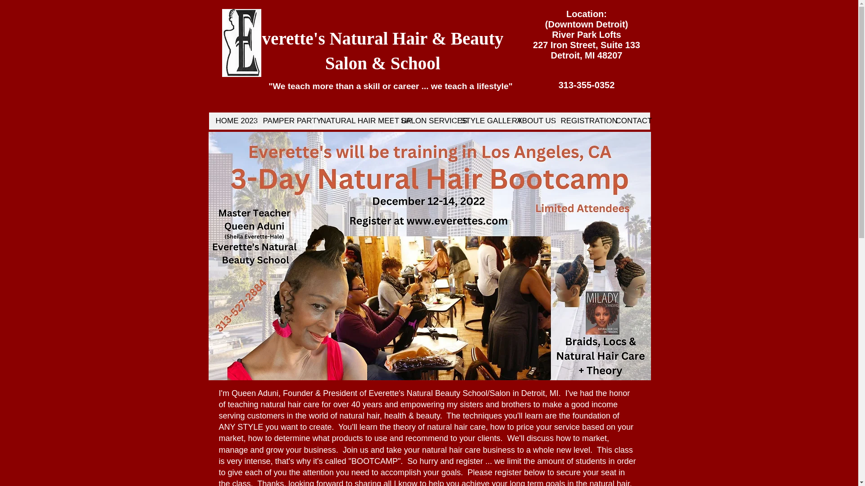 This screenshot has height=486, width=865. Describe the element at coordinates (628, 121) in the screenshot. I see `CONTACT` at that location.